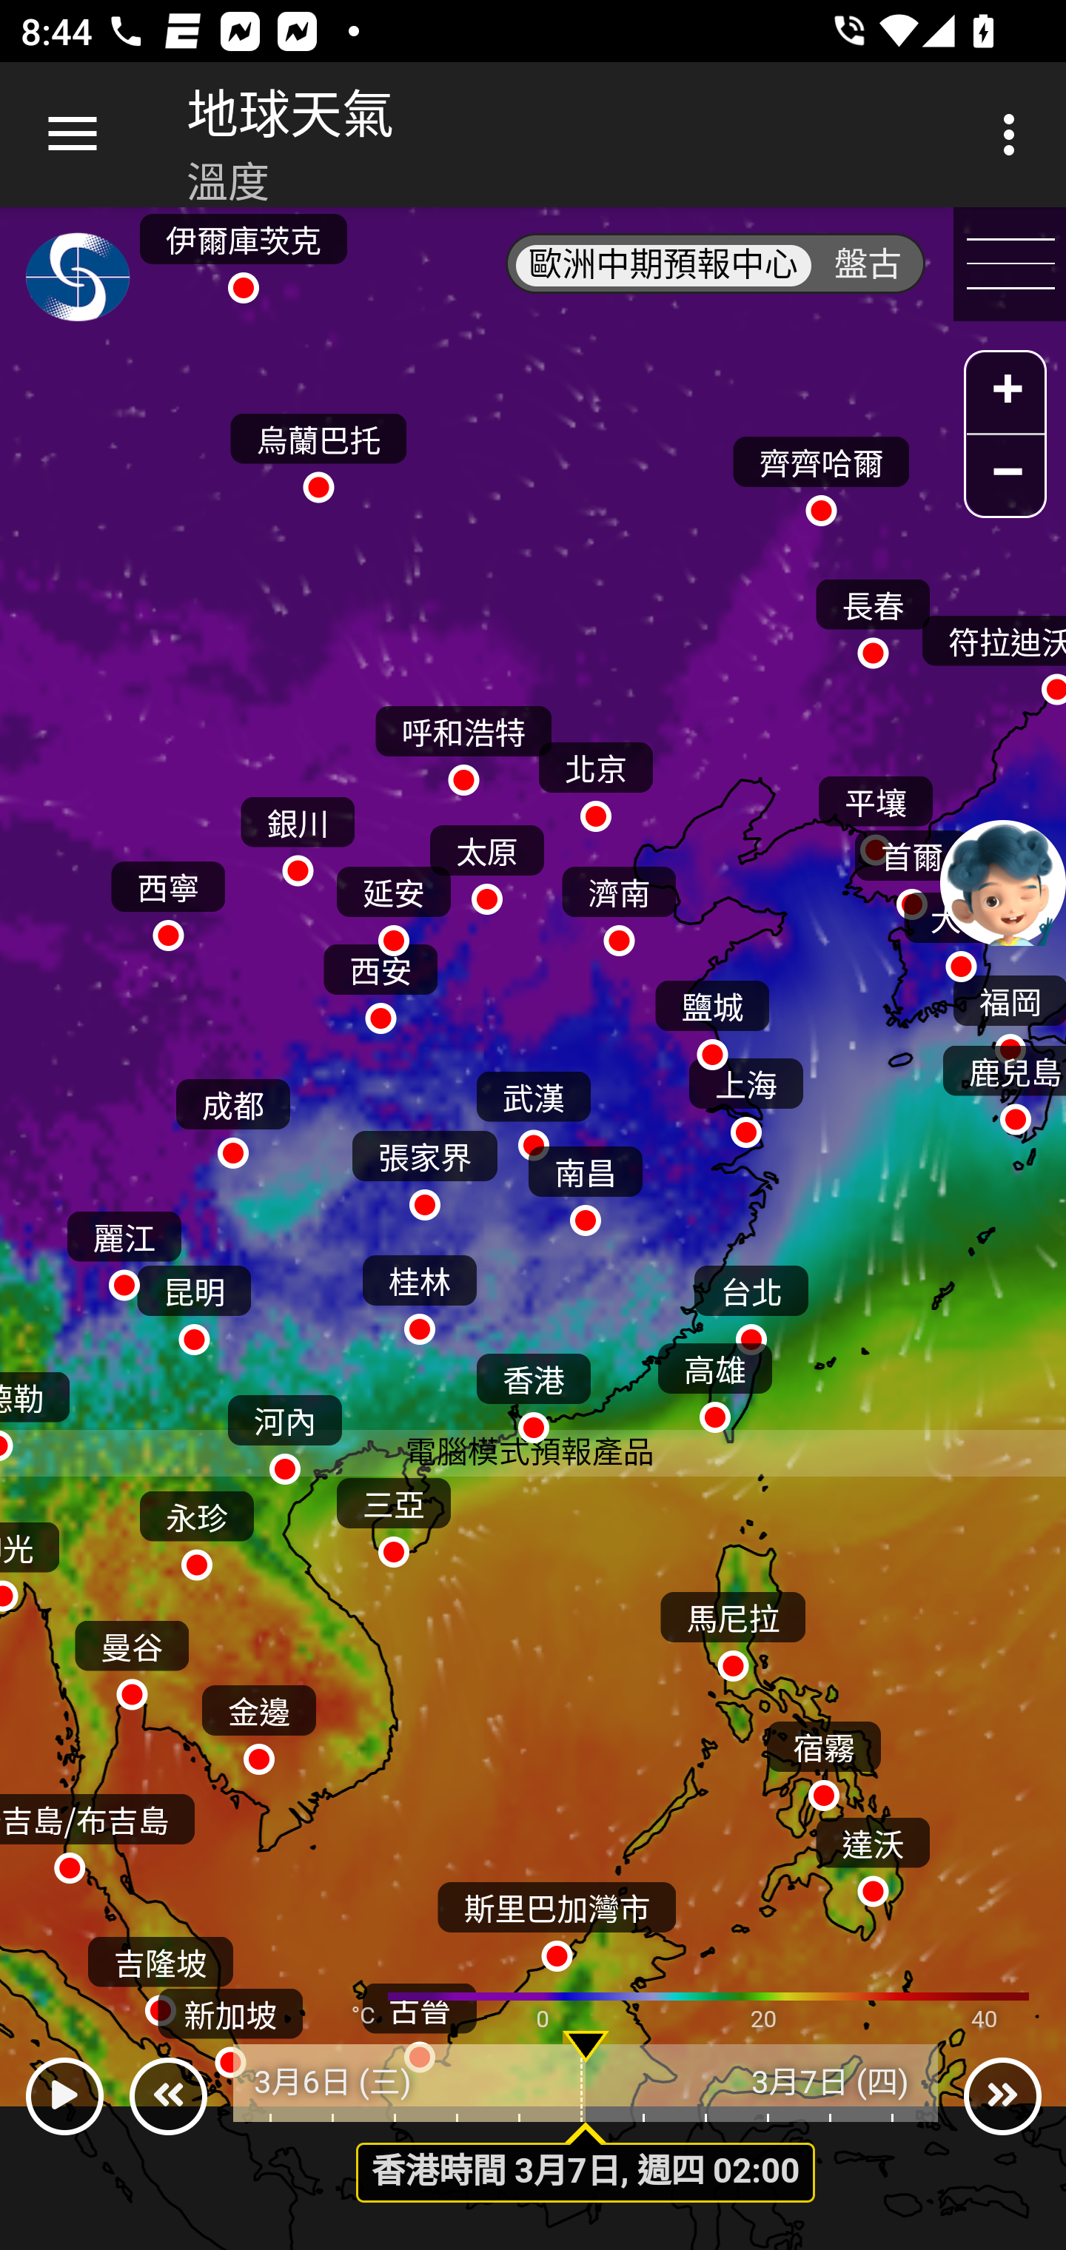 This screenshot has width=1066, height=2250. What do you see at coordinates (232, 1117) in the screenshot?
I see `成都` at bounding box center [232, 1117].